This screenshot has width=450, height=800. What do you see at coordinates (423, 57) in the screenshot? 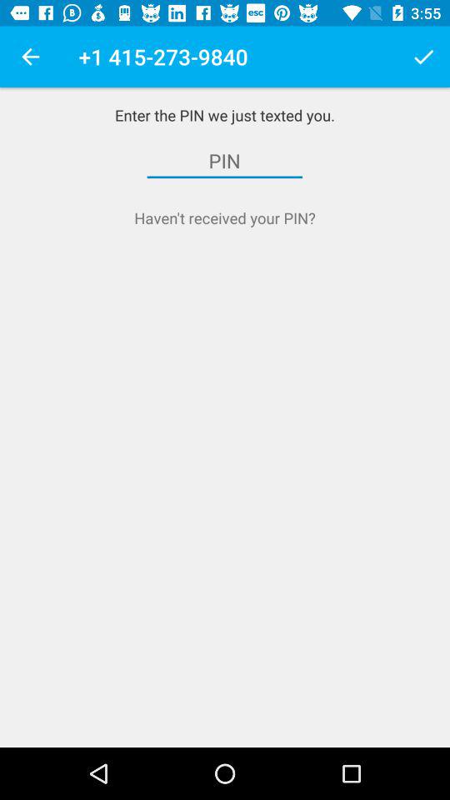
I see `open the icon at the top right corner` at bounding box center [423, 57].